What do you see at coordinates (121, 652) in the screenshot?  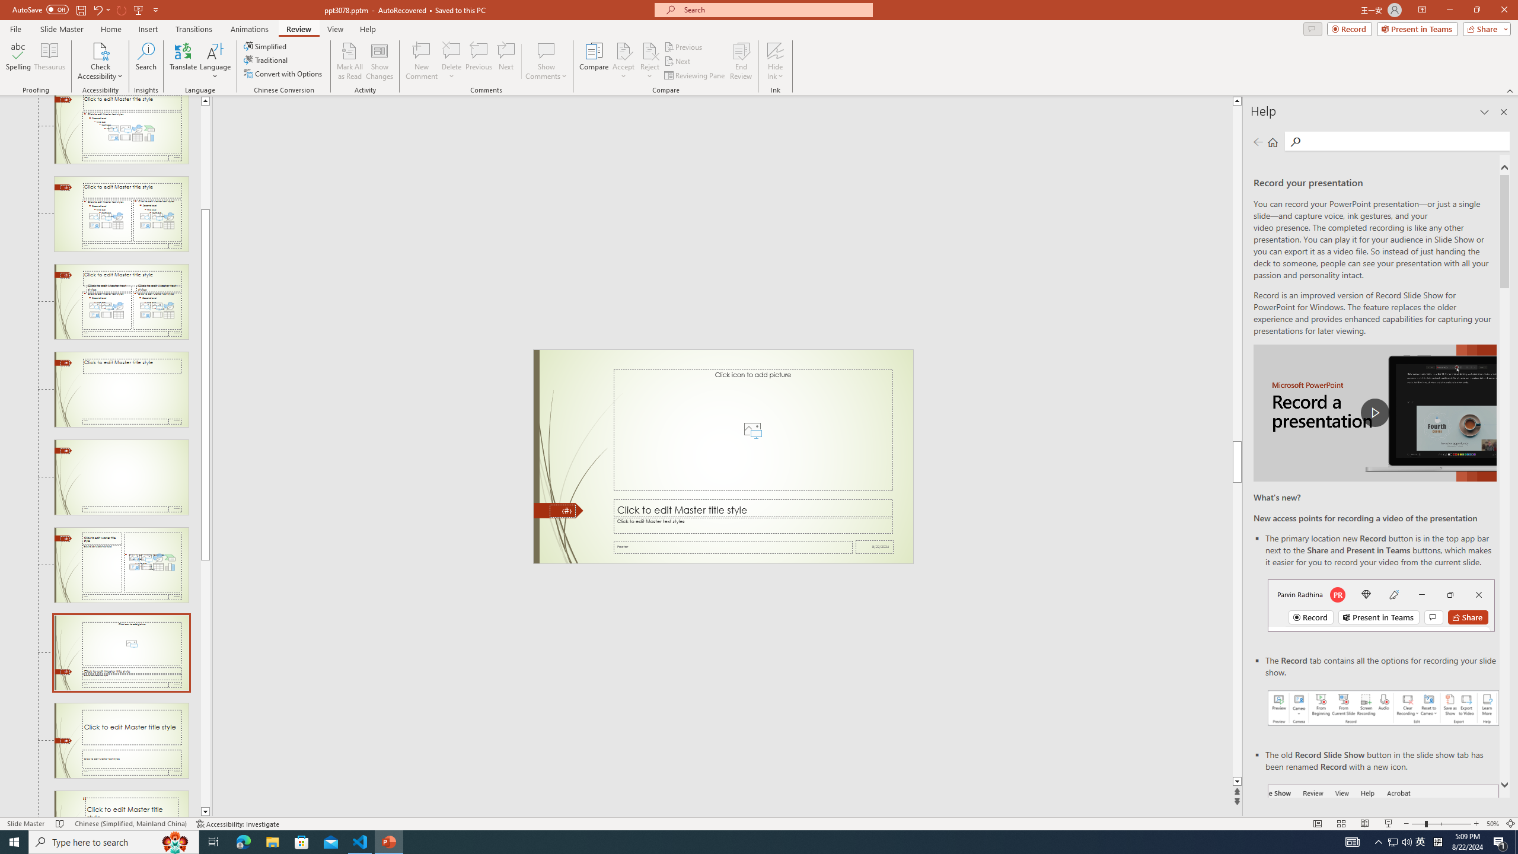 I see `Slide Picture with Caption Layout: used by no slides` at bounding box center [121, 652].